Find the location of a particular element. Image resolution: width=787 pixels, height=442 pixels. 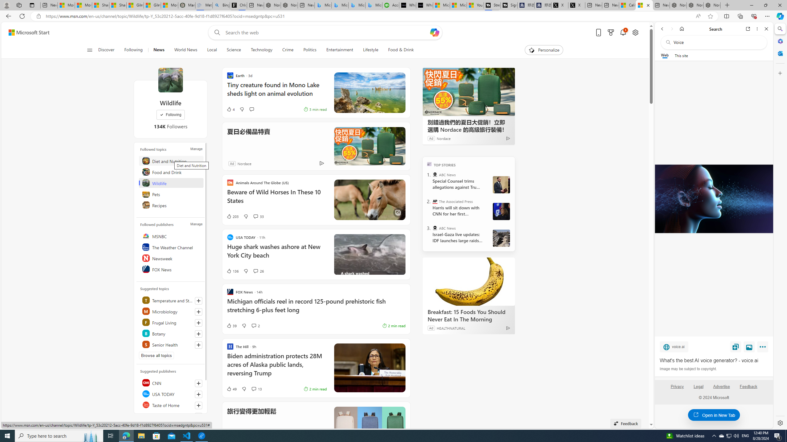

4 Like is located at coordinates (230, 109).